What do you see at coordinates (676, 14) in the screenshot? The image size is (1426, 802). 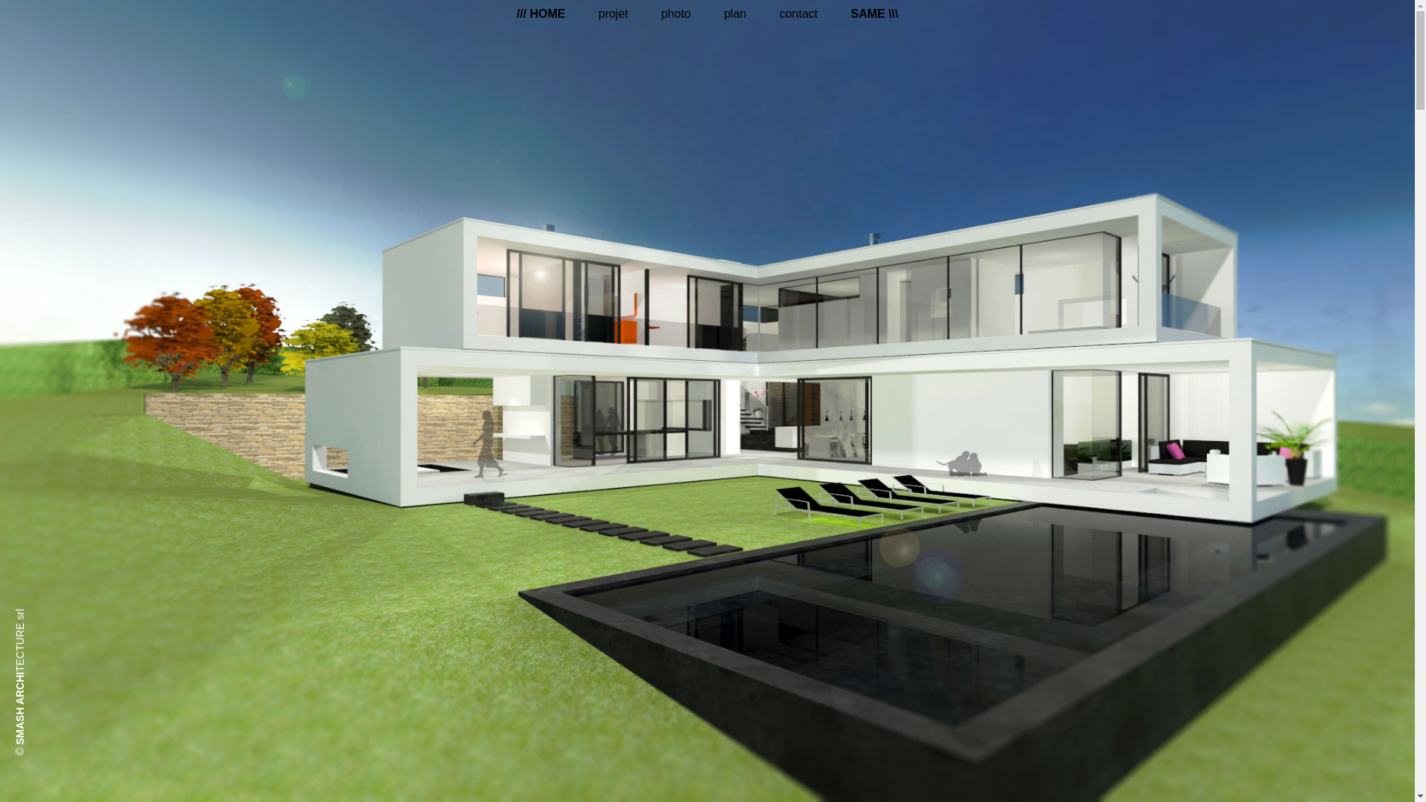 I see `photo` at bounding box center [676, 14].